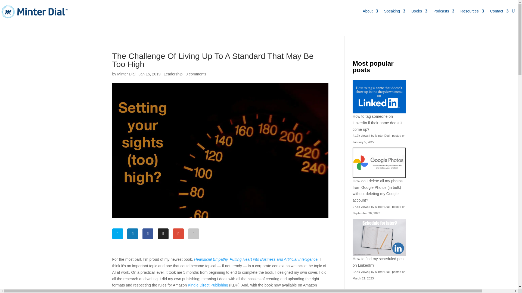  I want to click on Contact, so click(499, 11).